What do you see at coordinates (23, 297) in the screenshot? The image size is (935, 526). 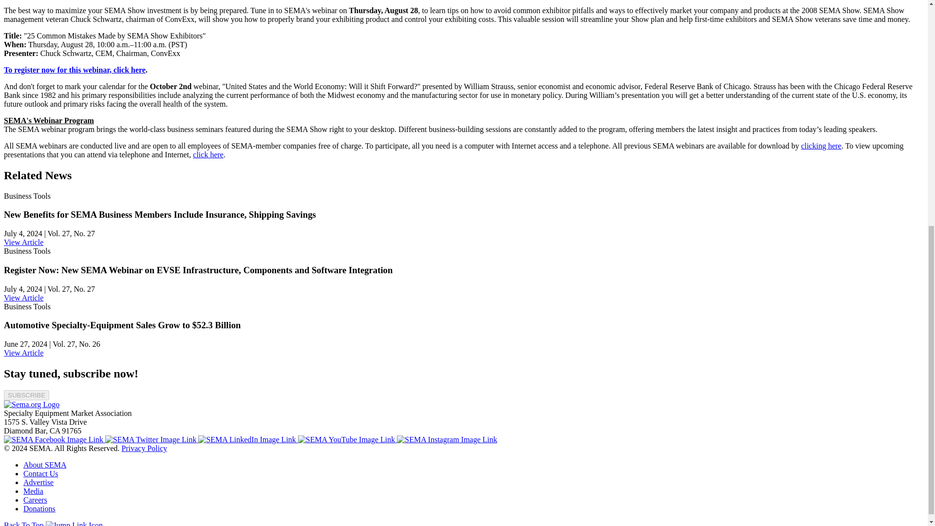 I see `View Article` at bounding box center [23, 297].